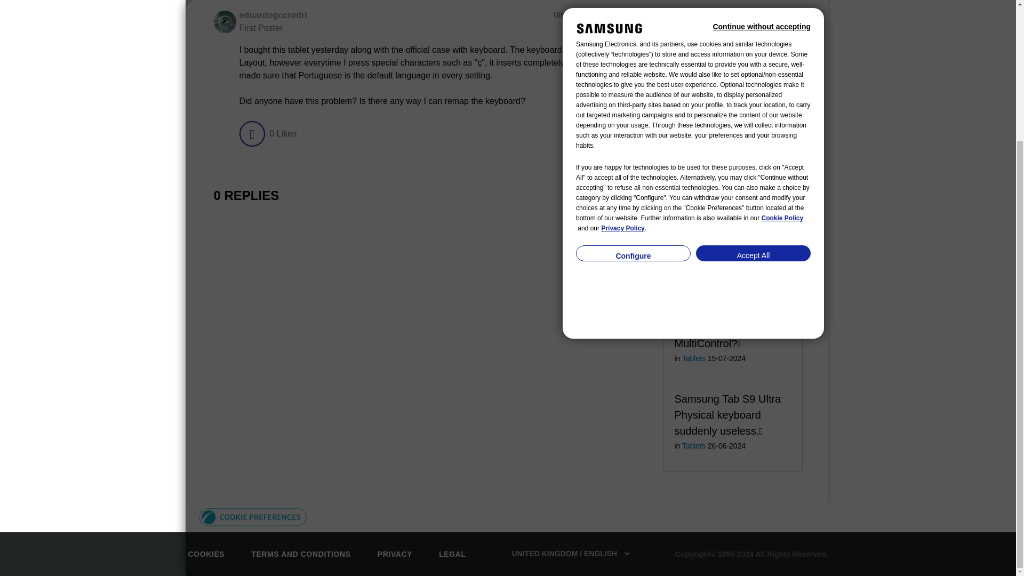 This screenshot has height=576, width=1024. What do you see at coordinates (614, 133) in the screenshot?
I see `REPLY` at bounding box center [614, 133].